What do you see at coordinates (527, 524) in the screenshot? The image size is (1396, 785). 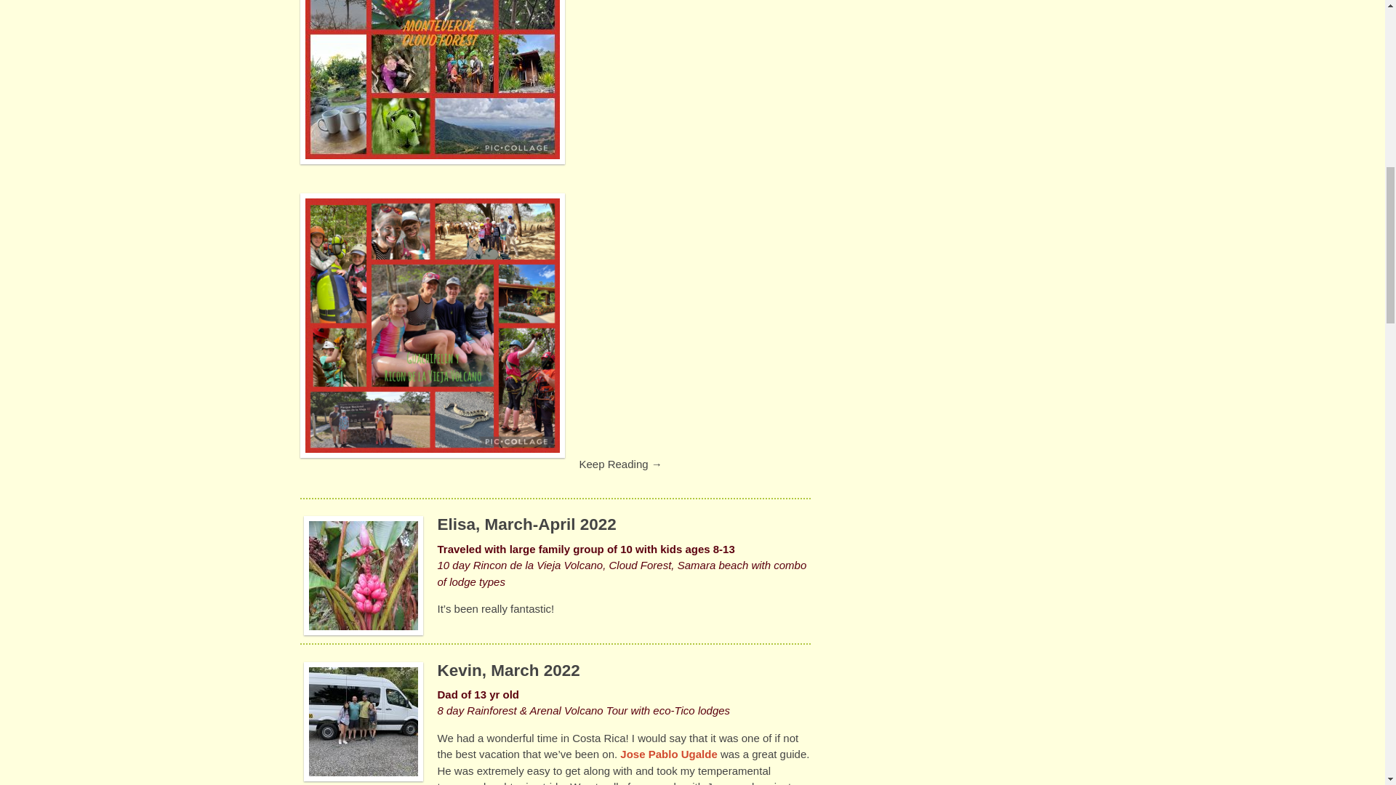 I see `Elisa, March-April 2022` at bounding box center [527, 524].